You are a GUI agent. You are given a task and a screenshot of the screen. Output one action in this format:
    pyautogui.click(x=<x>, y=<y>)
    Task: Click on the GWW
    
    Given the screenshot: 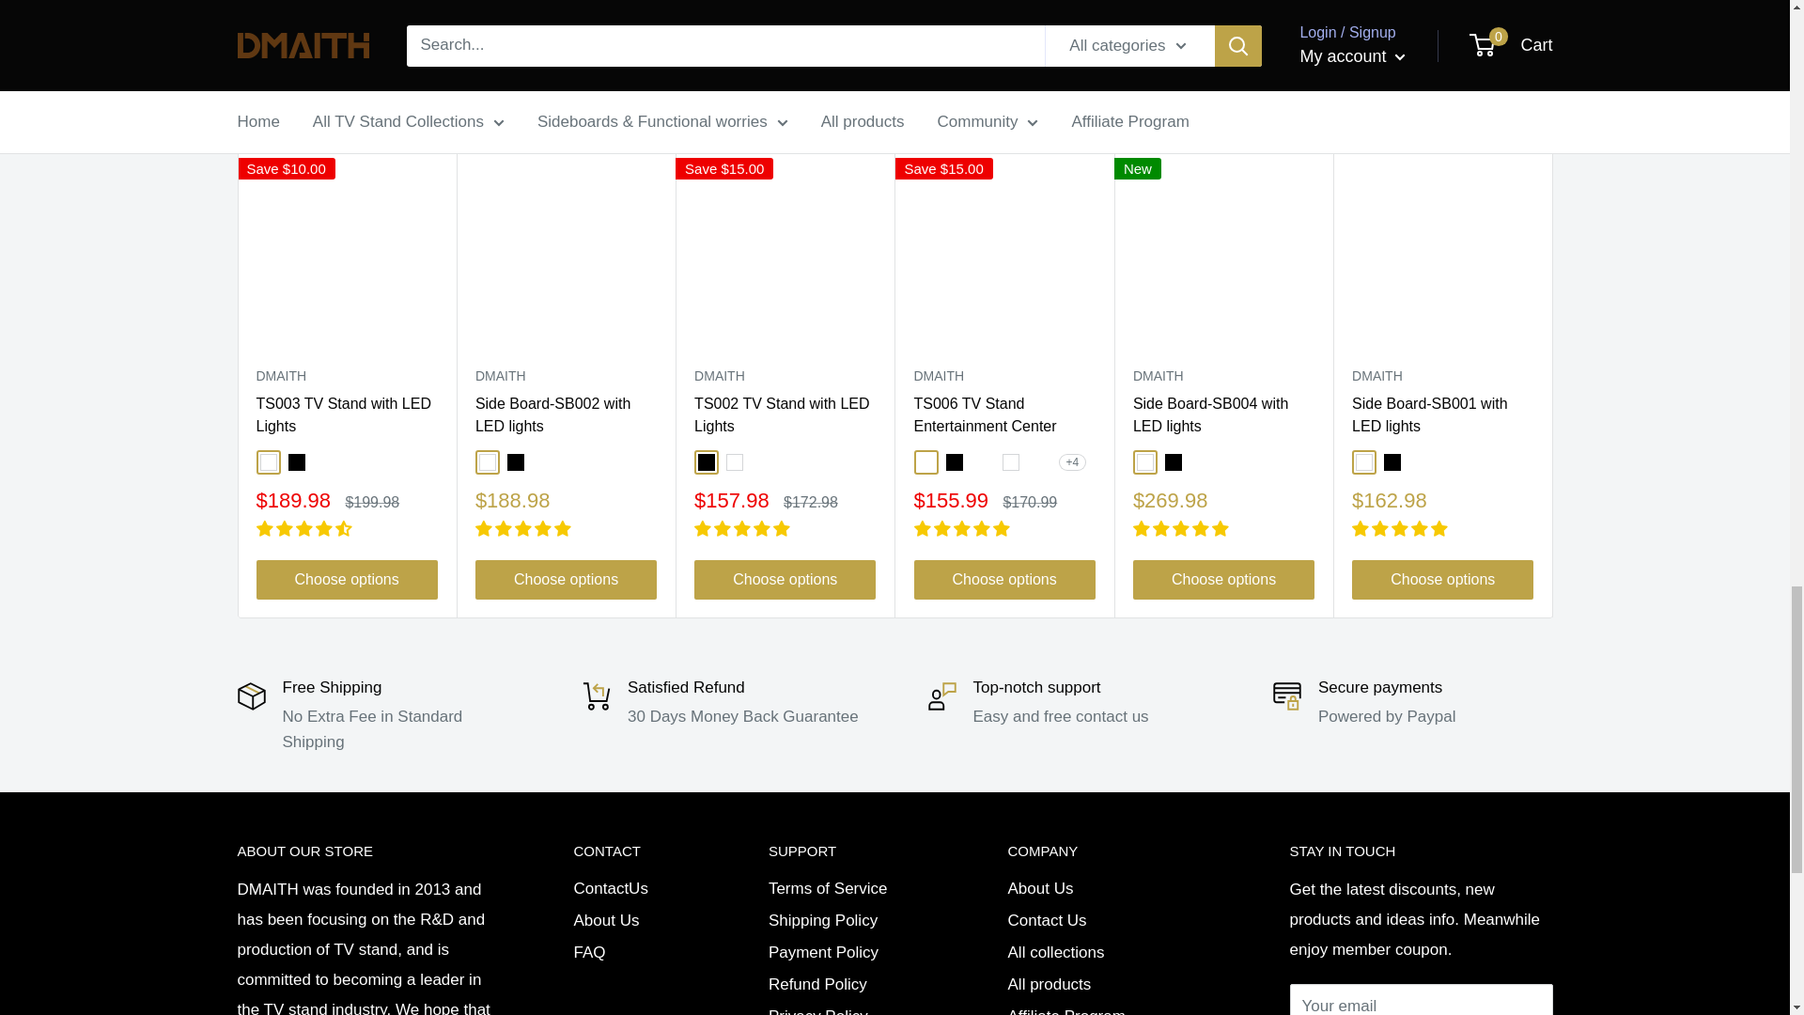 What is the action you would take?
    pyautogui.click(x=323, y=462)
    